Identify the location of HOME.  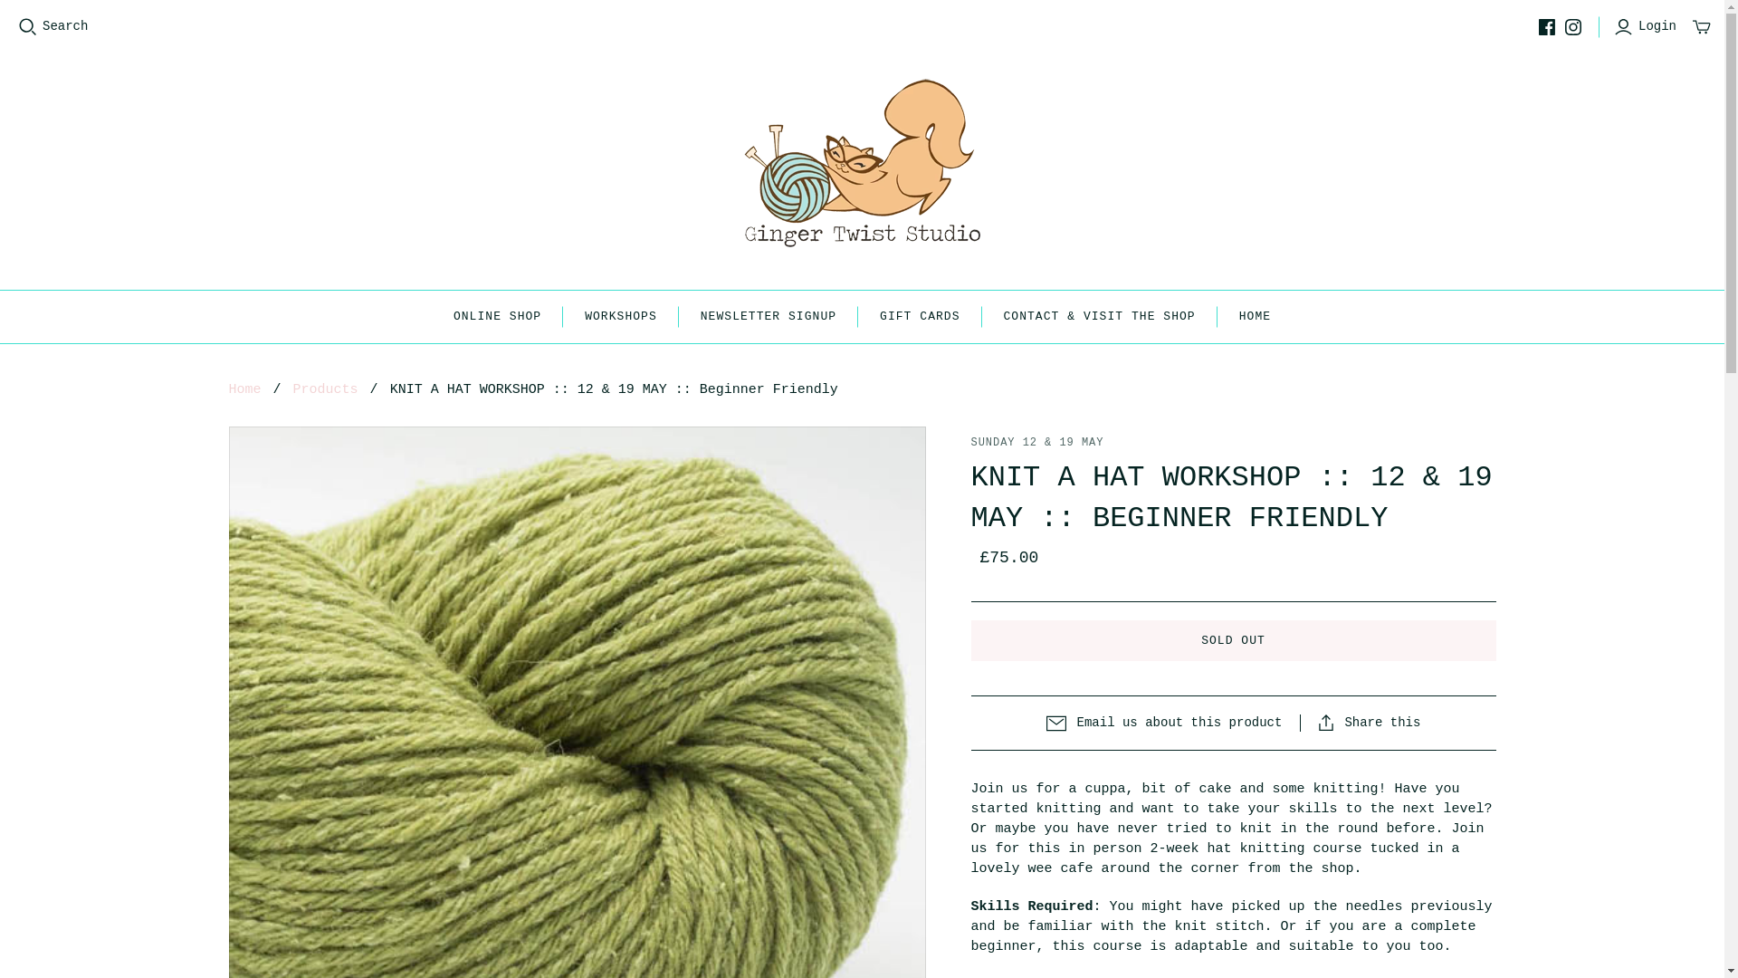
(1255, 317).